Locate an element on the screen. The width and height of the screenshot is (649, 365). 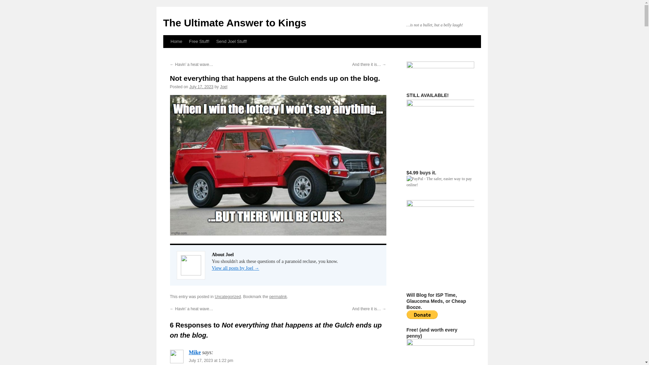
Joel is located at coordinates (224, 87).